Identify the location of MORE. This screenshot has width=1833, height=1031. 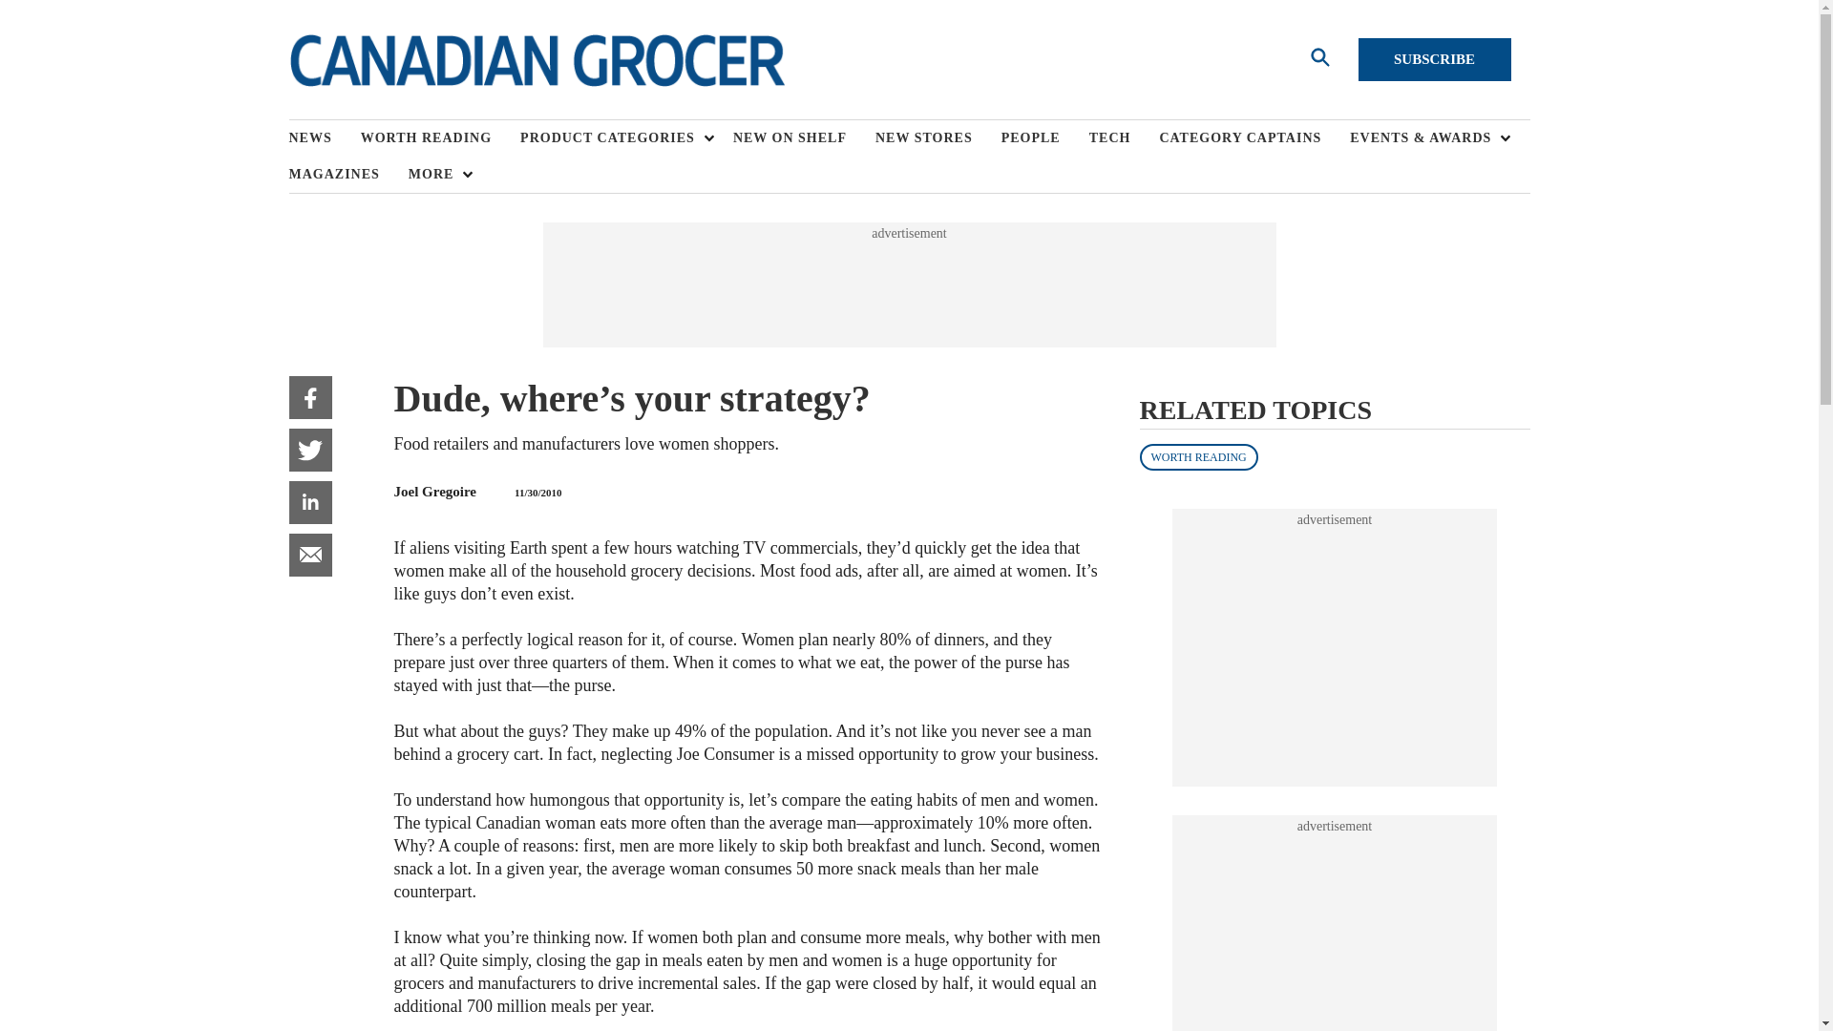
(435, 174).